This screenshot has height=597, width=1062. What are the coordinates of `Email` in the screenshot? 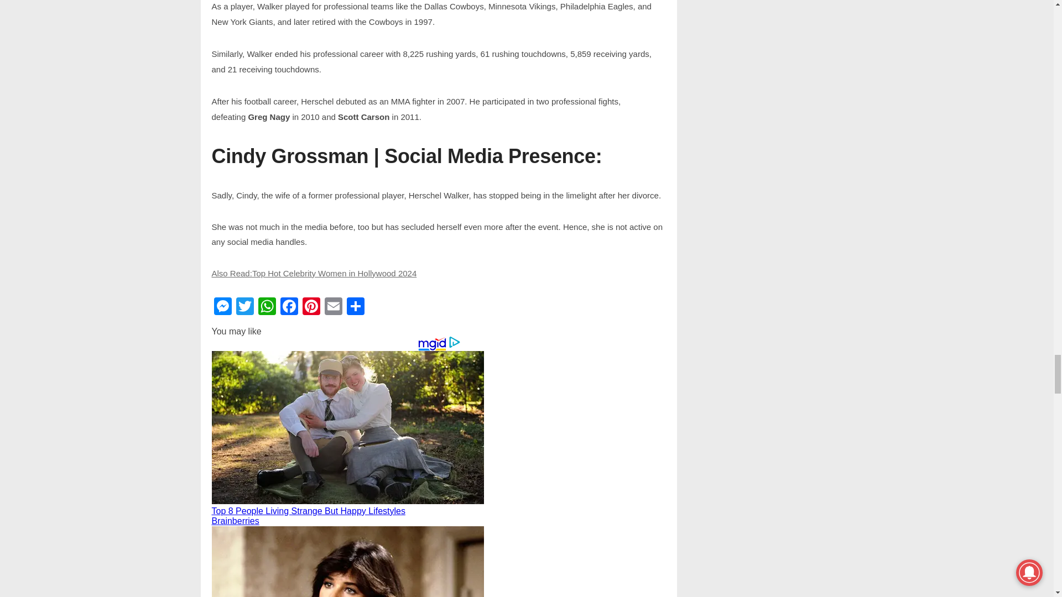 It's located at (333, 307).